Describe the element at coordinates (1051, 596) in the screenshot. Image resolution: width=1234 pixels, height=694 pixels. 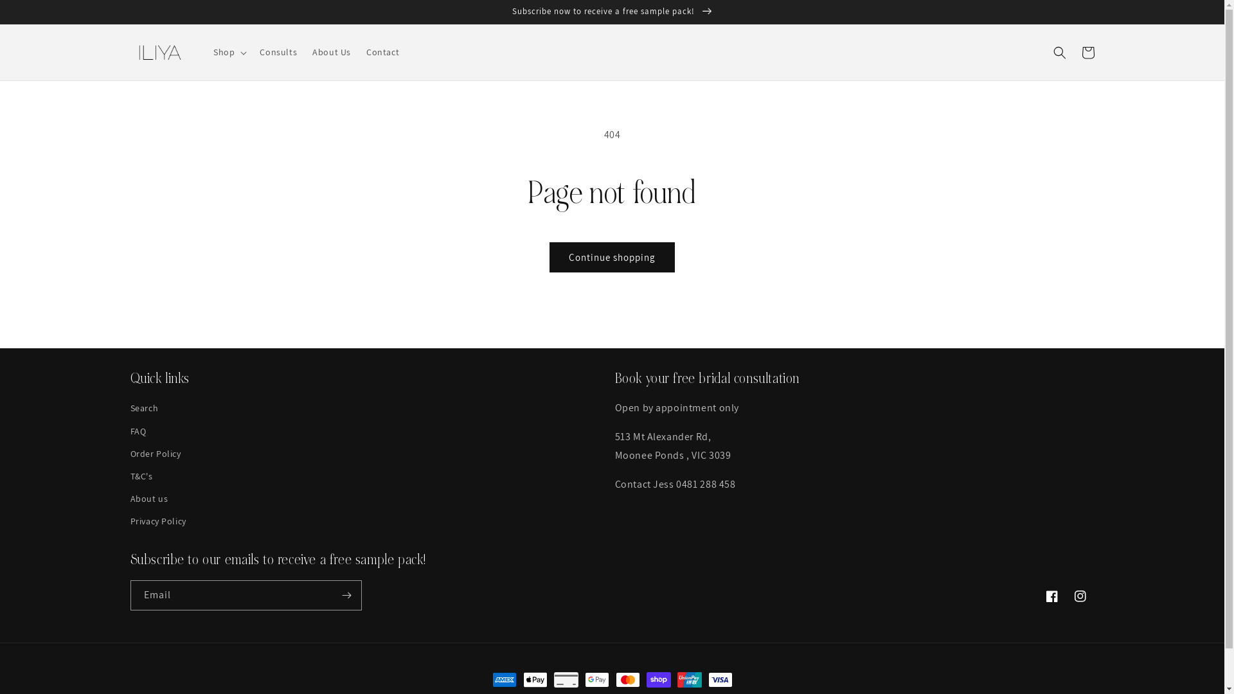
I see `Facebook` at that location.